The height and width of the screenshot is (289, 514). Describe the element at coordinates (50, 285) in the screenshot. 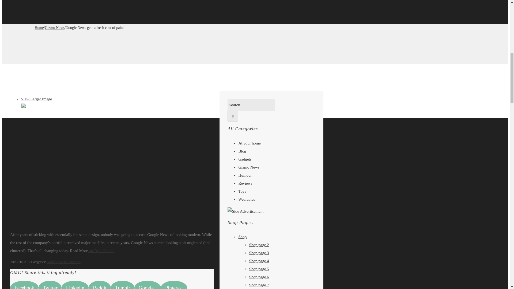

I see `Twitter` at that location.